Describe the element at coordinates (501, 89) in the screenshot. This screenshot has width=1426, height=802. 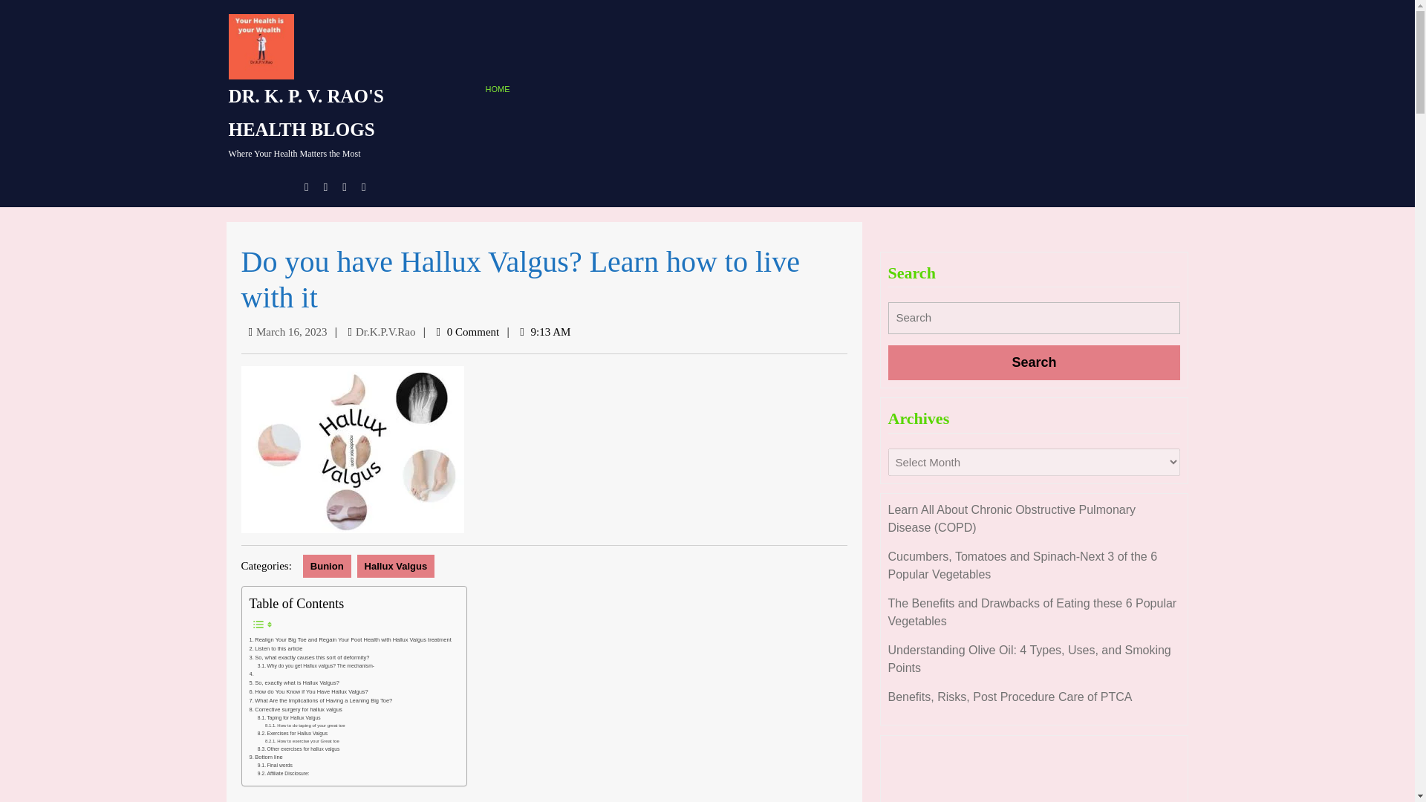
I see `HOME` at that location.